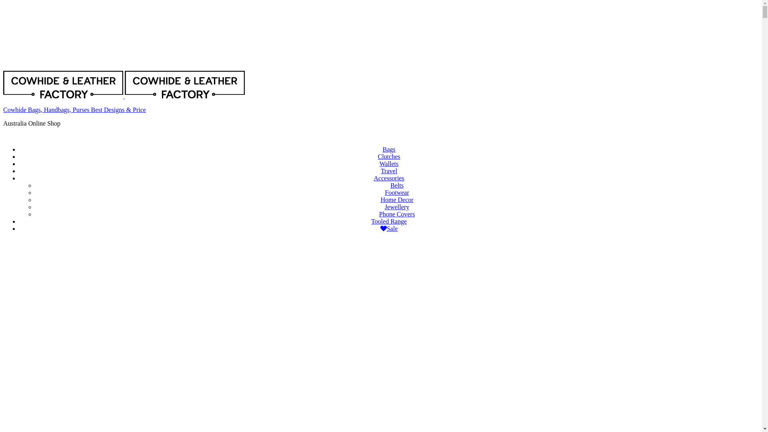  What do you see at coordinates (389, 171) in the screenshot?
I see `Travel` at bounding box center [389, 171].